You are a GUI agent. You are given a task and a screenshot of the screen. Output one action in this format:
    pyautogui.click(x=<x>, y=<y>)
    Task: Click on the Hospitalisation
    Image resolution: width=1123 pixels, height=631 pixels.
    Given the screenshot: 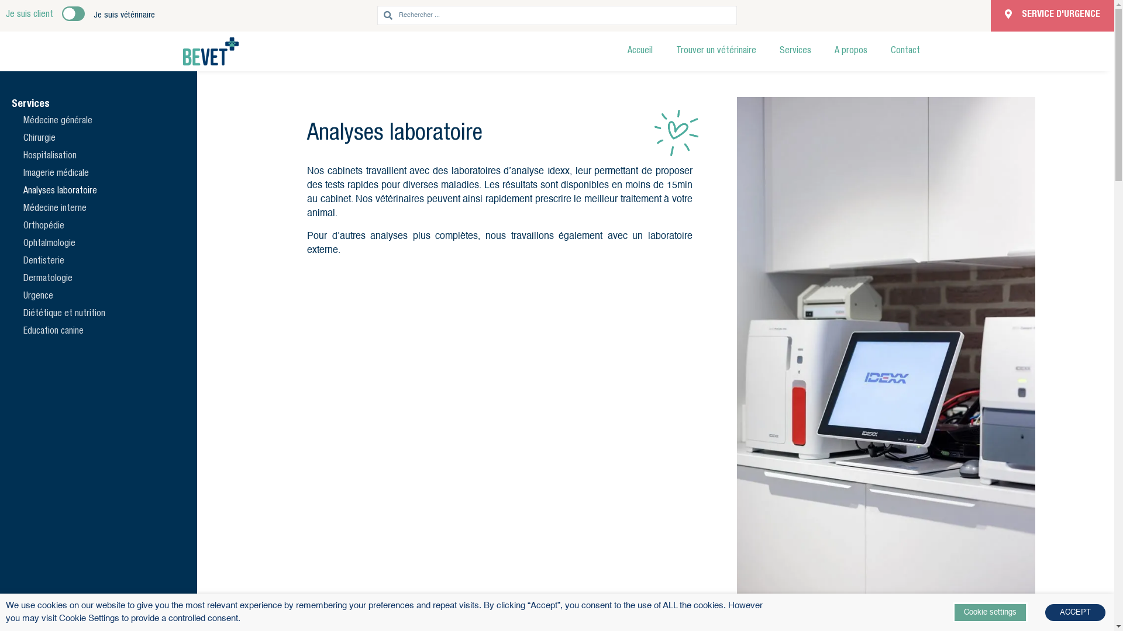 What is the action you would take?
    pyautogui.click(x=98, y=157)
    